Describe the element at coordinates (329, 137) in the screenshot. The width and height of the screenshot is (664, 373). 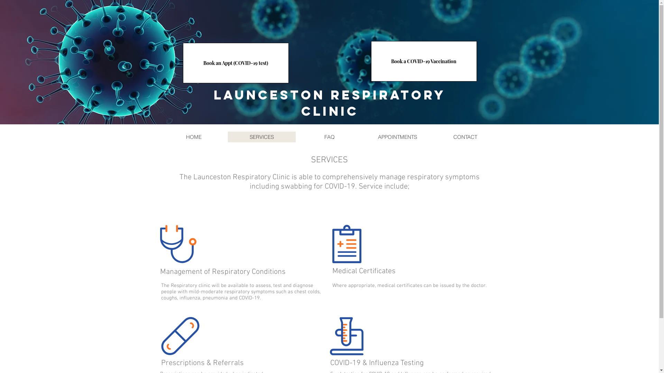
I see `FAQ` at that location.